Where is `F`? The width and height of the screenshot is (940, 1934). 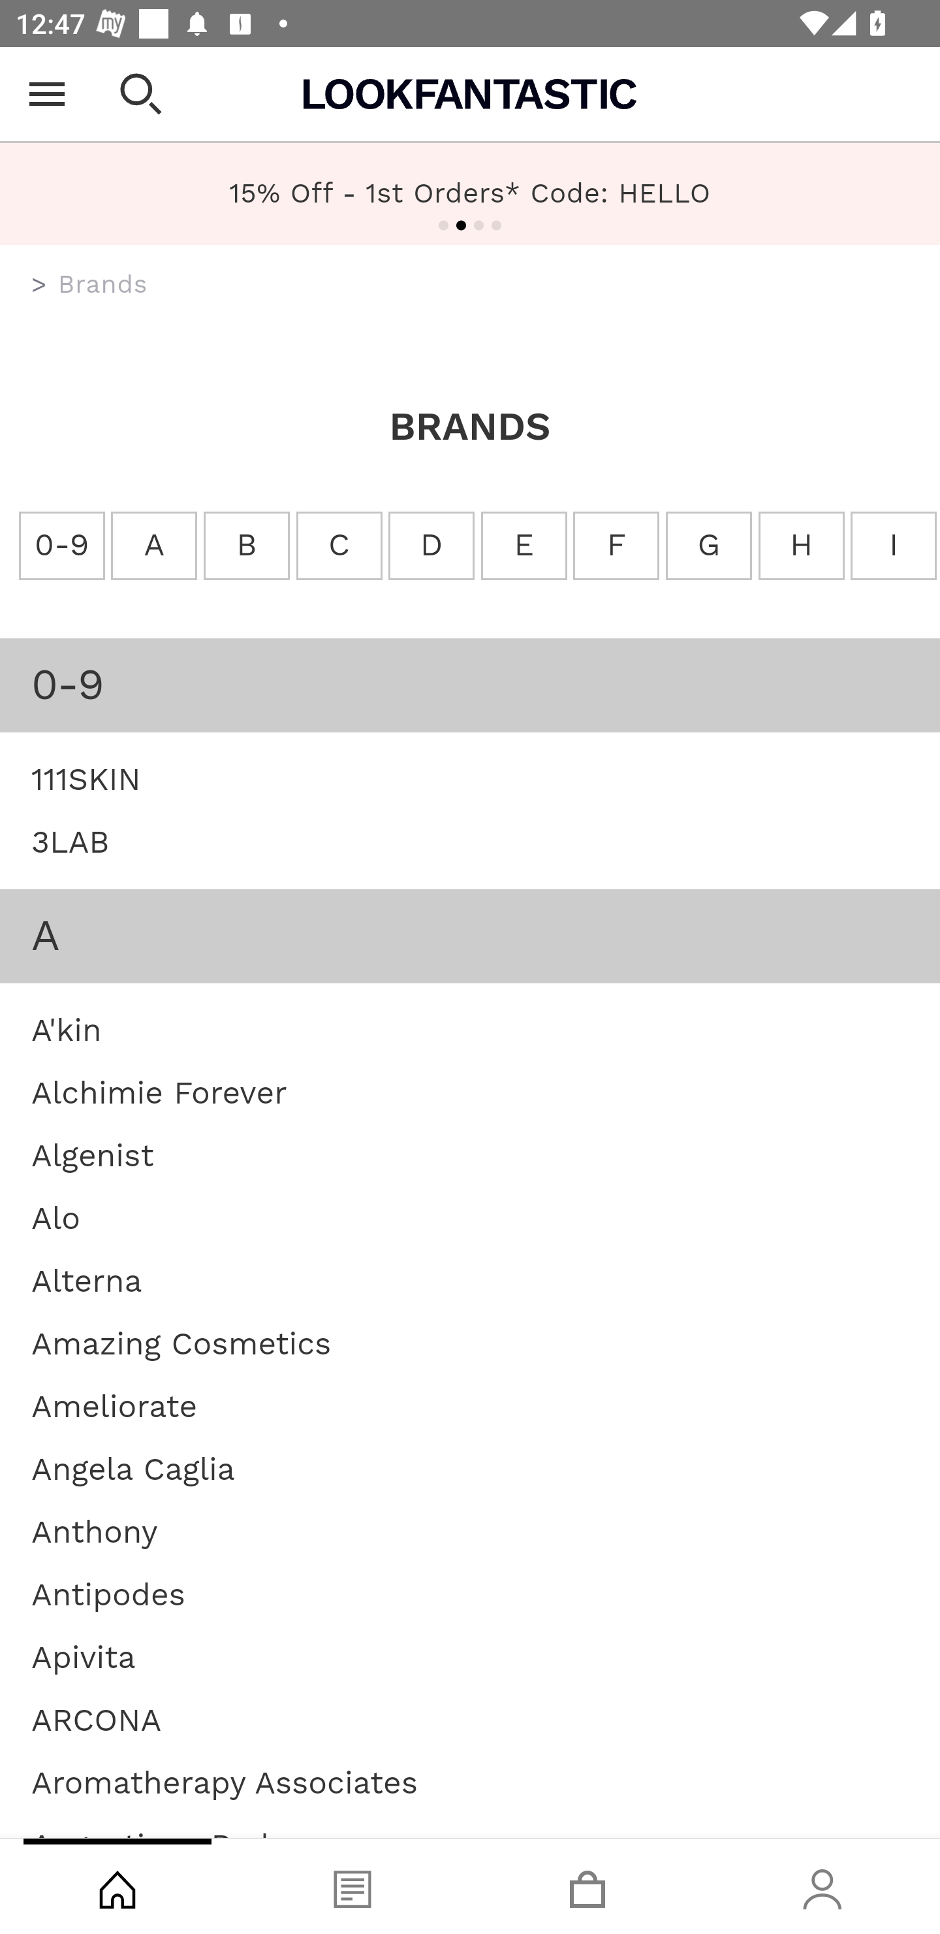 F is located at coordinates (615, 547).